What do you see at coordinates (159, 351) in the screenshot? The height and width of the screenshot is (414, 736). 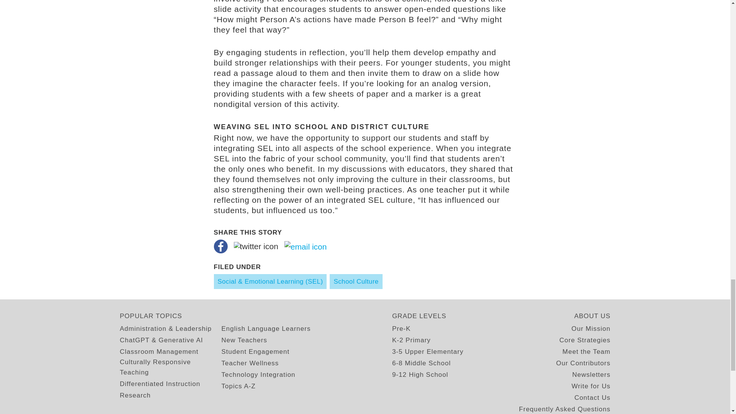 I see `Classroom Management` at bounding box center [159, 351].